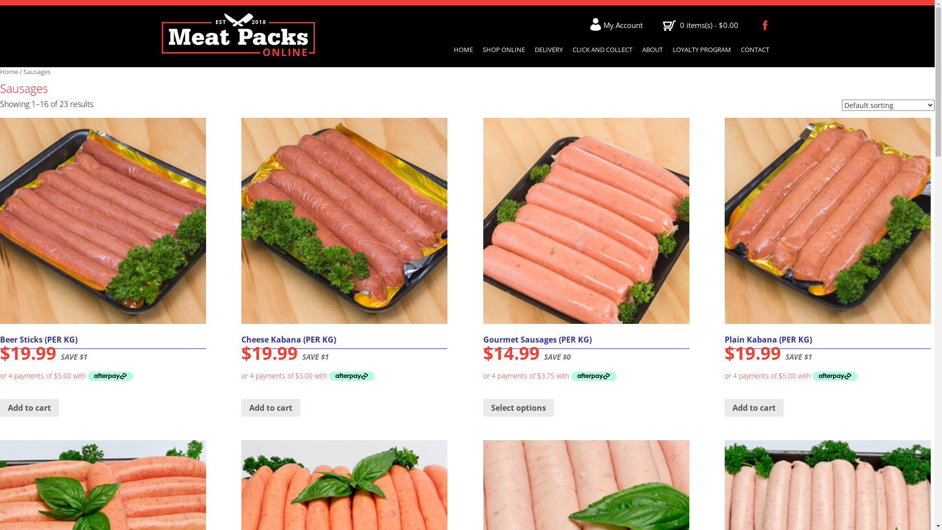  What do you see at coordinates (463, 50) in the screenshot?
I see `HOME` at bounding box center [463, 50].